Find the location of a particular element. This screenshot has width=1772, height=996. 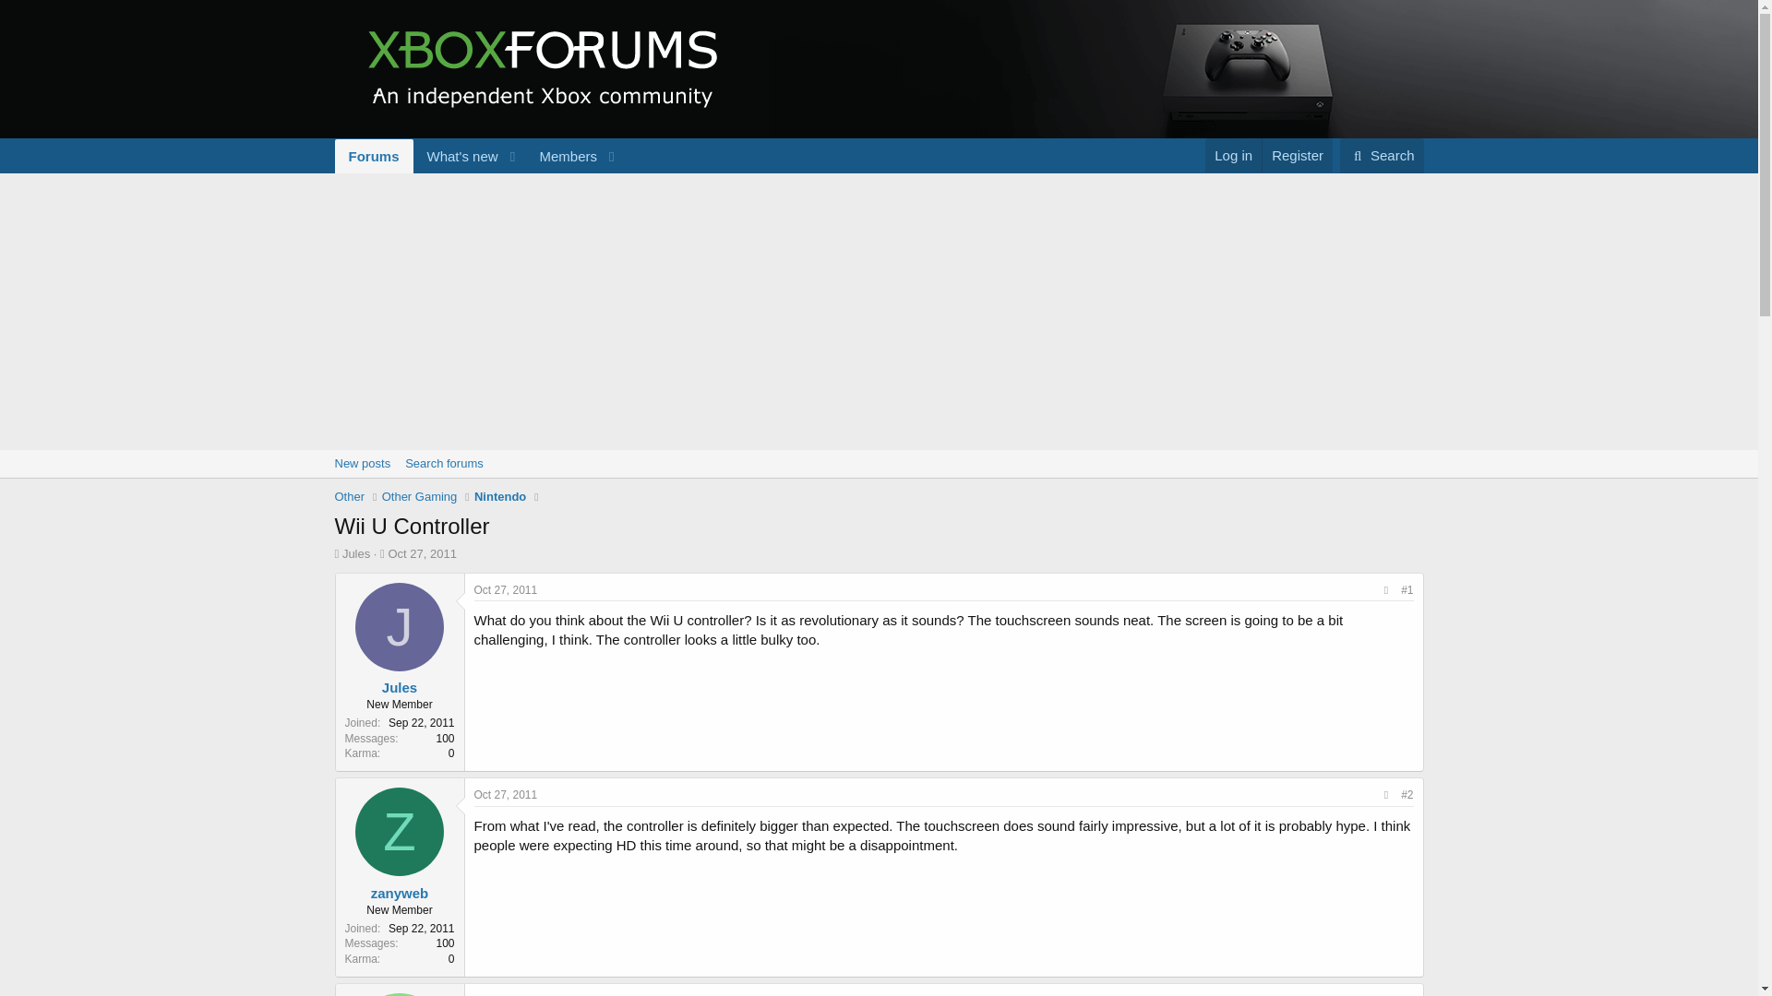

Oct 27, 2011 at 1:13 AM is located at coordinates (1297, 155).